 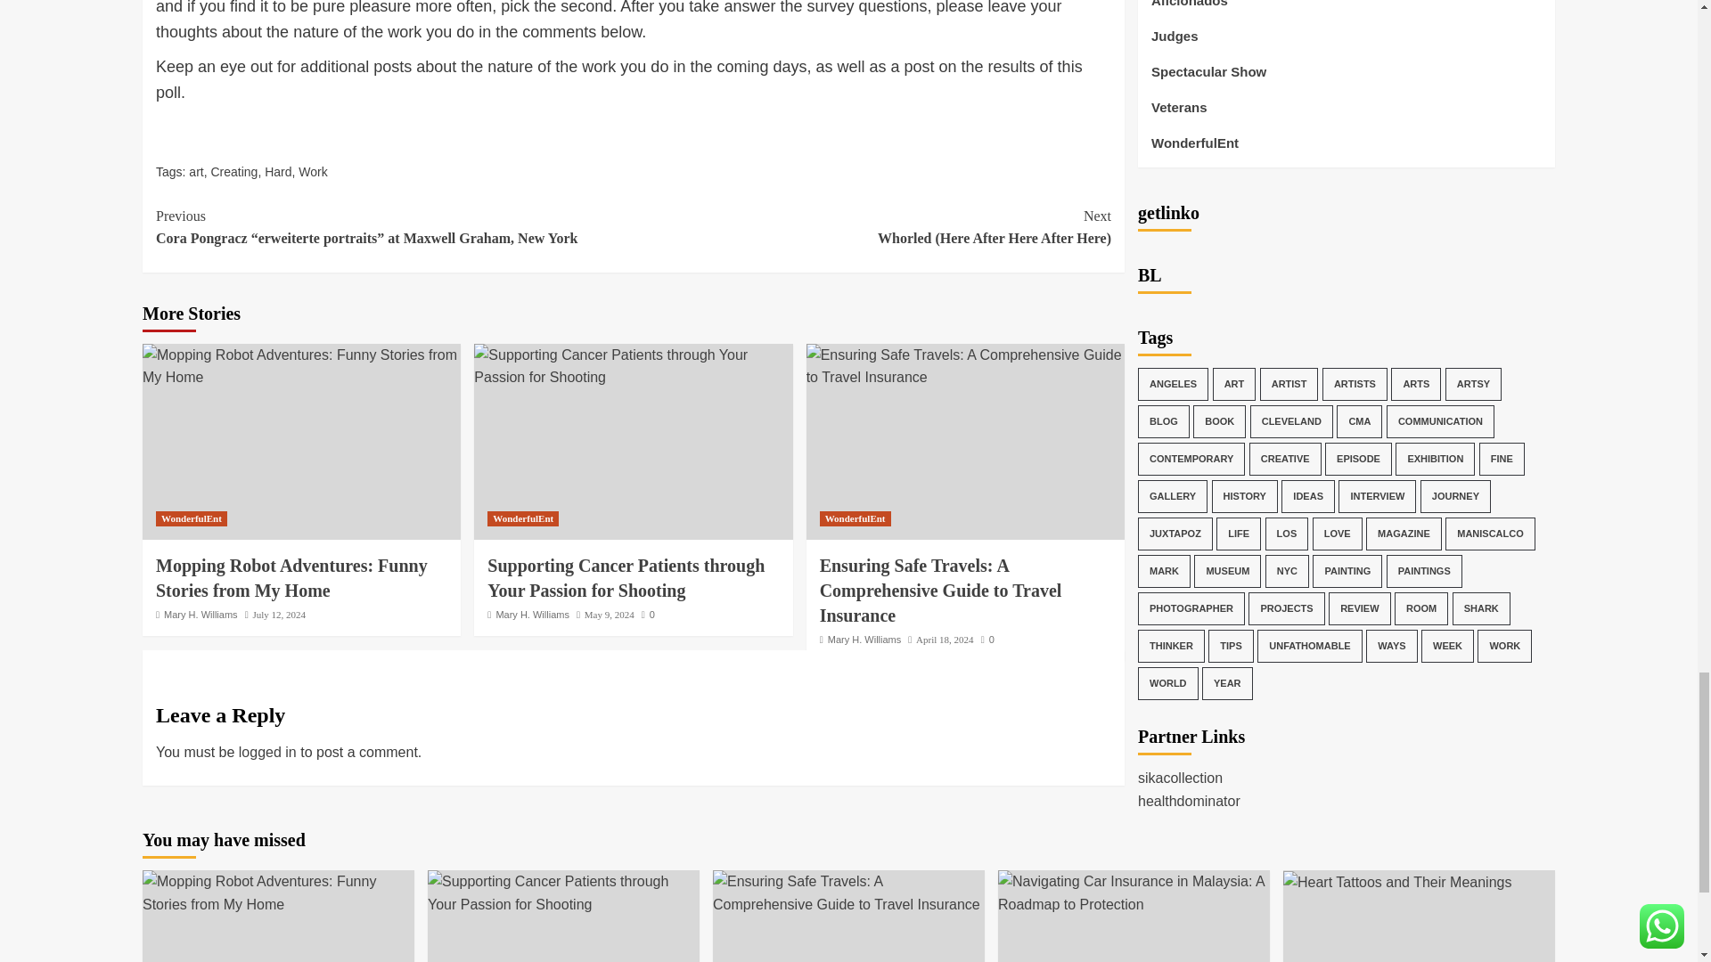 I want to click on Mopping Robot Adventures: Funny Stories from My Home, so click(x=291, y=577).